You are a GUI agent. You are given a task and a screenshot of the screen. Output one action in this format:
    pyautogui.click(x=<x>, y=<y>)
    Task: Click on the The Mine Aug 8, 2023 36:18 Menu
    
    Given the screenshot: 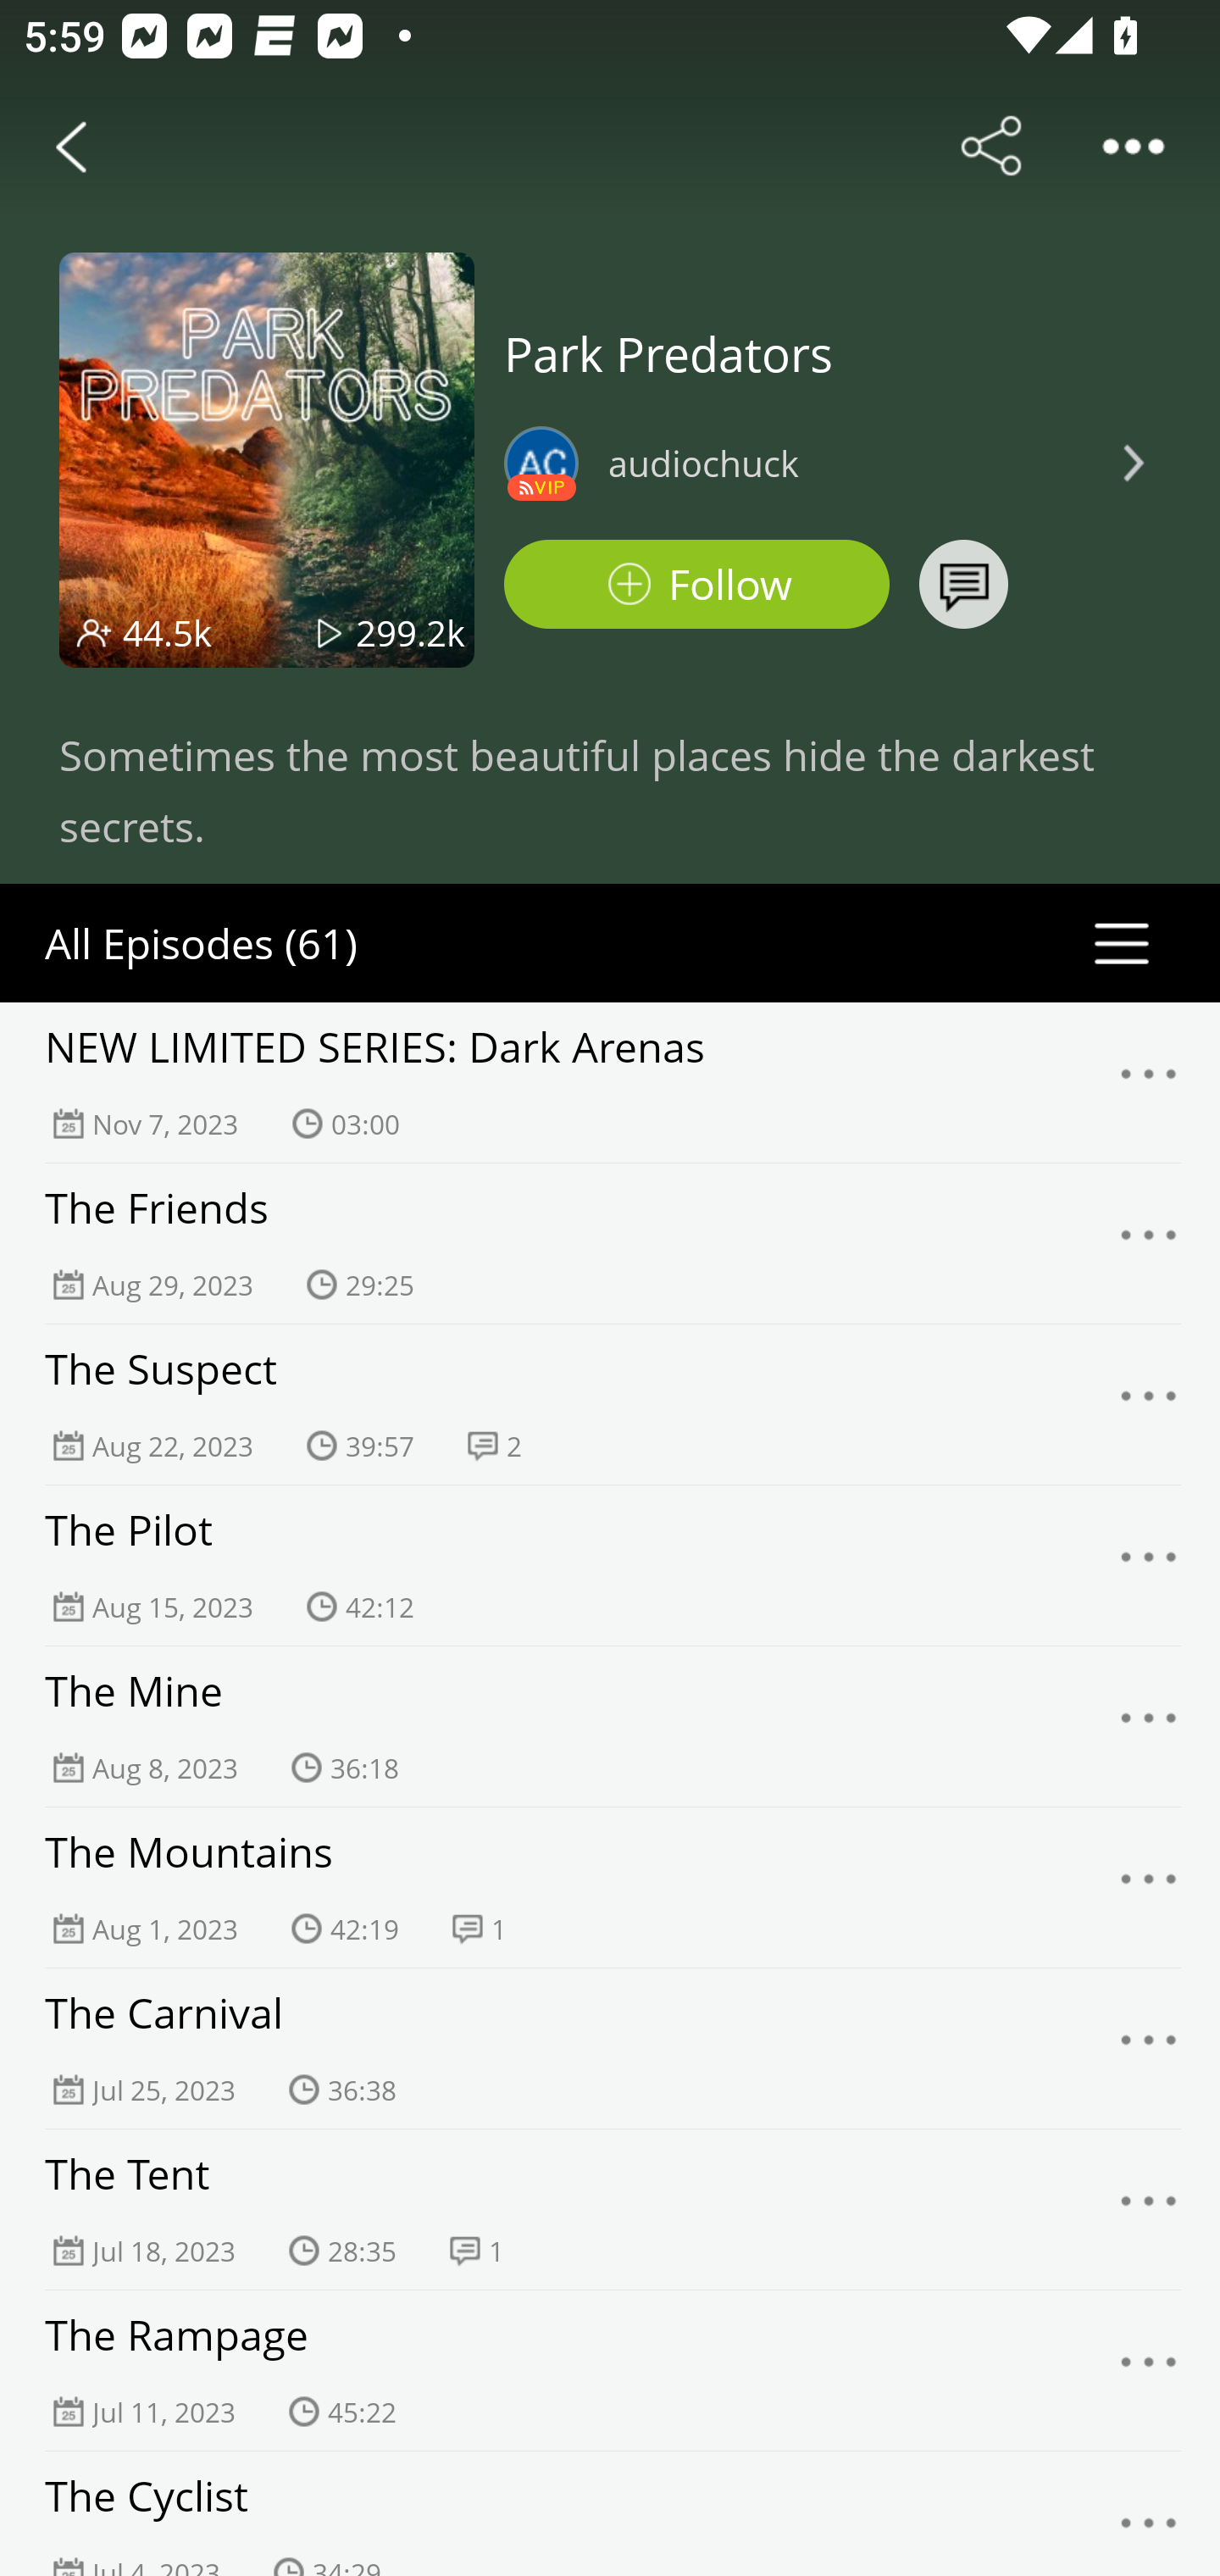 What is the action you would take?
    pyautogui.click(x=610, y=1727)
    